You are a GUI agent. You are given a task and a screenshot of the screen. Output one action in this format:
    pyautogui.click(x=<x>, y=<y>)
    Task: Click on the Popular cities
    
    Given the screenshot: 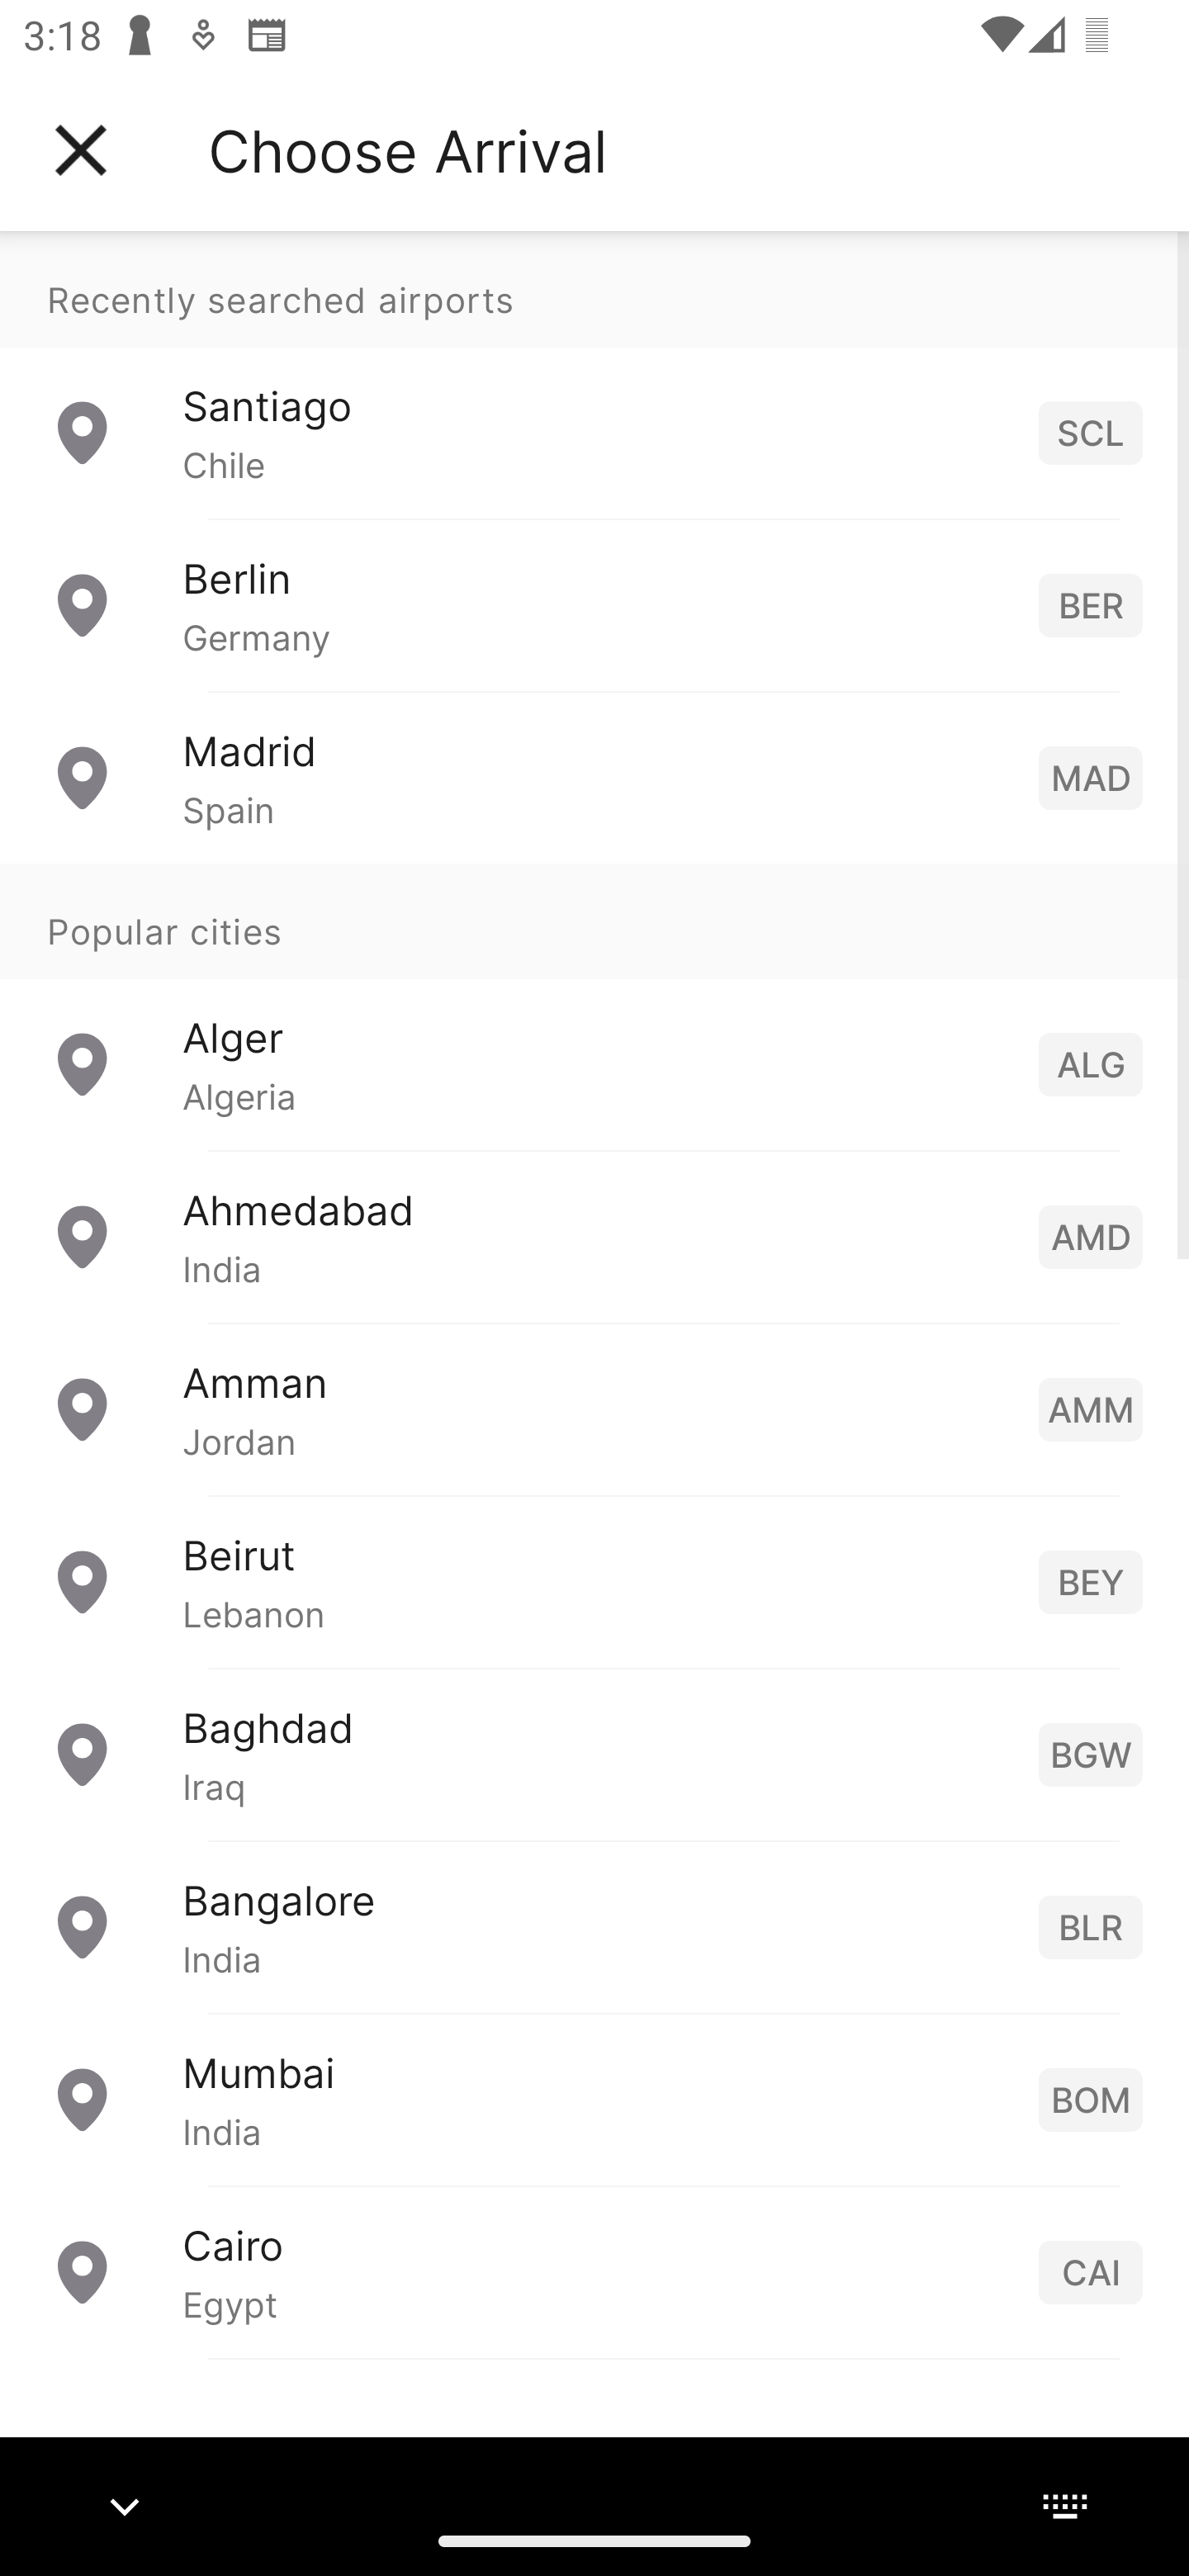 What is the action you would take?
    pyautogui.click(x=594, y=921)
    